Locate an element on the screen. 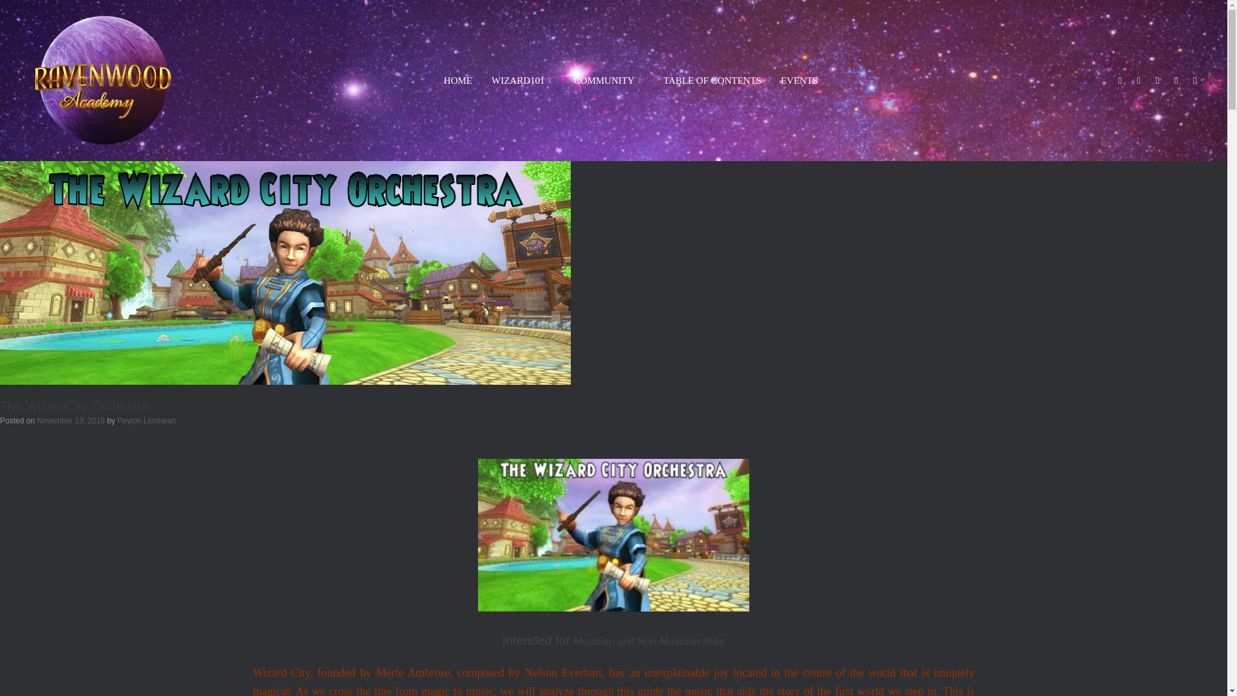 This screenshot has height=696, width=1237. TABLE OF CONTENTS is located at coordinates (713, 80).